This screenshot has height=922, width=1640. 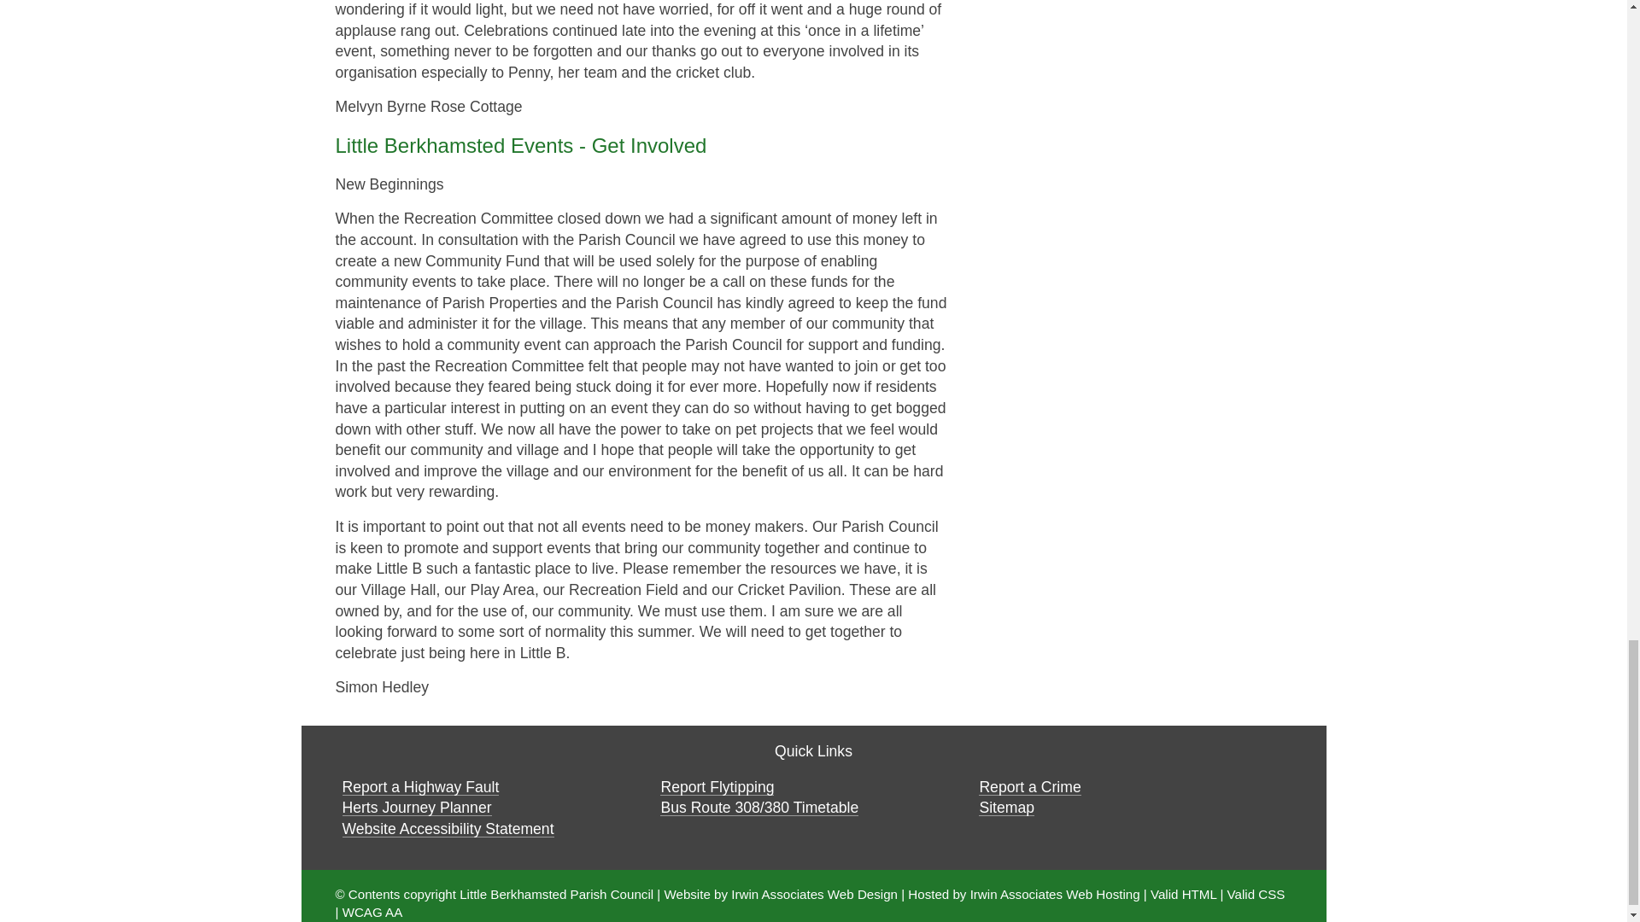 I want to click on Report a Crime, so click(x=1030, y=787).